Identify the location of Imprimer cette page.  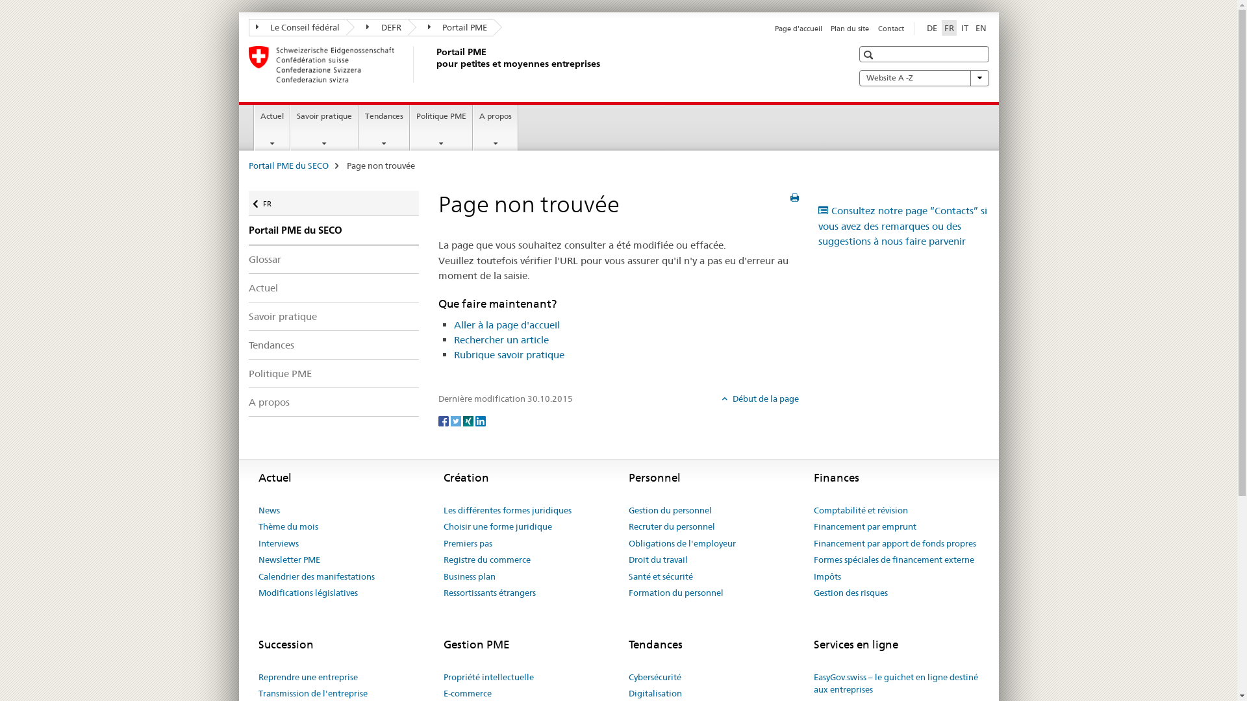
(795, 198).